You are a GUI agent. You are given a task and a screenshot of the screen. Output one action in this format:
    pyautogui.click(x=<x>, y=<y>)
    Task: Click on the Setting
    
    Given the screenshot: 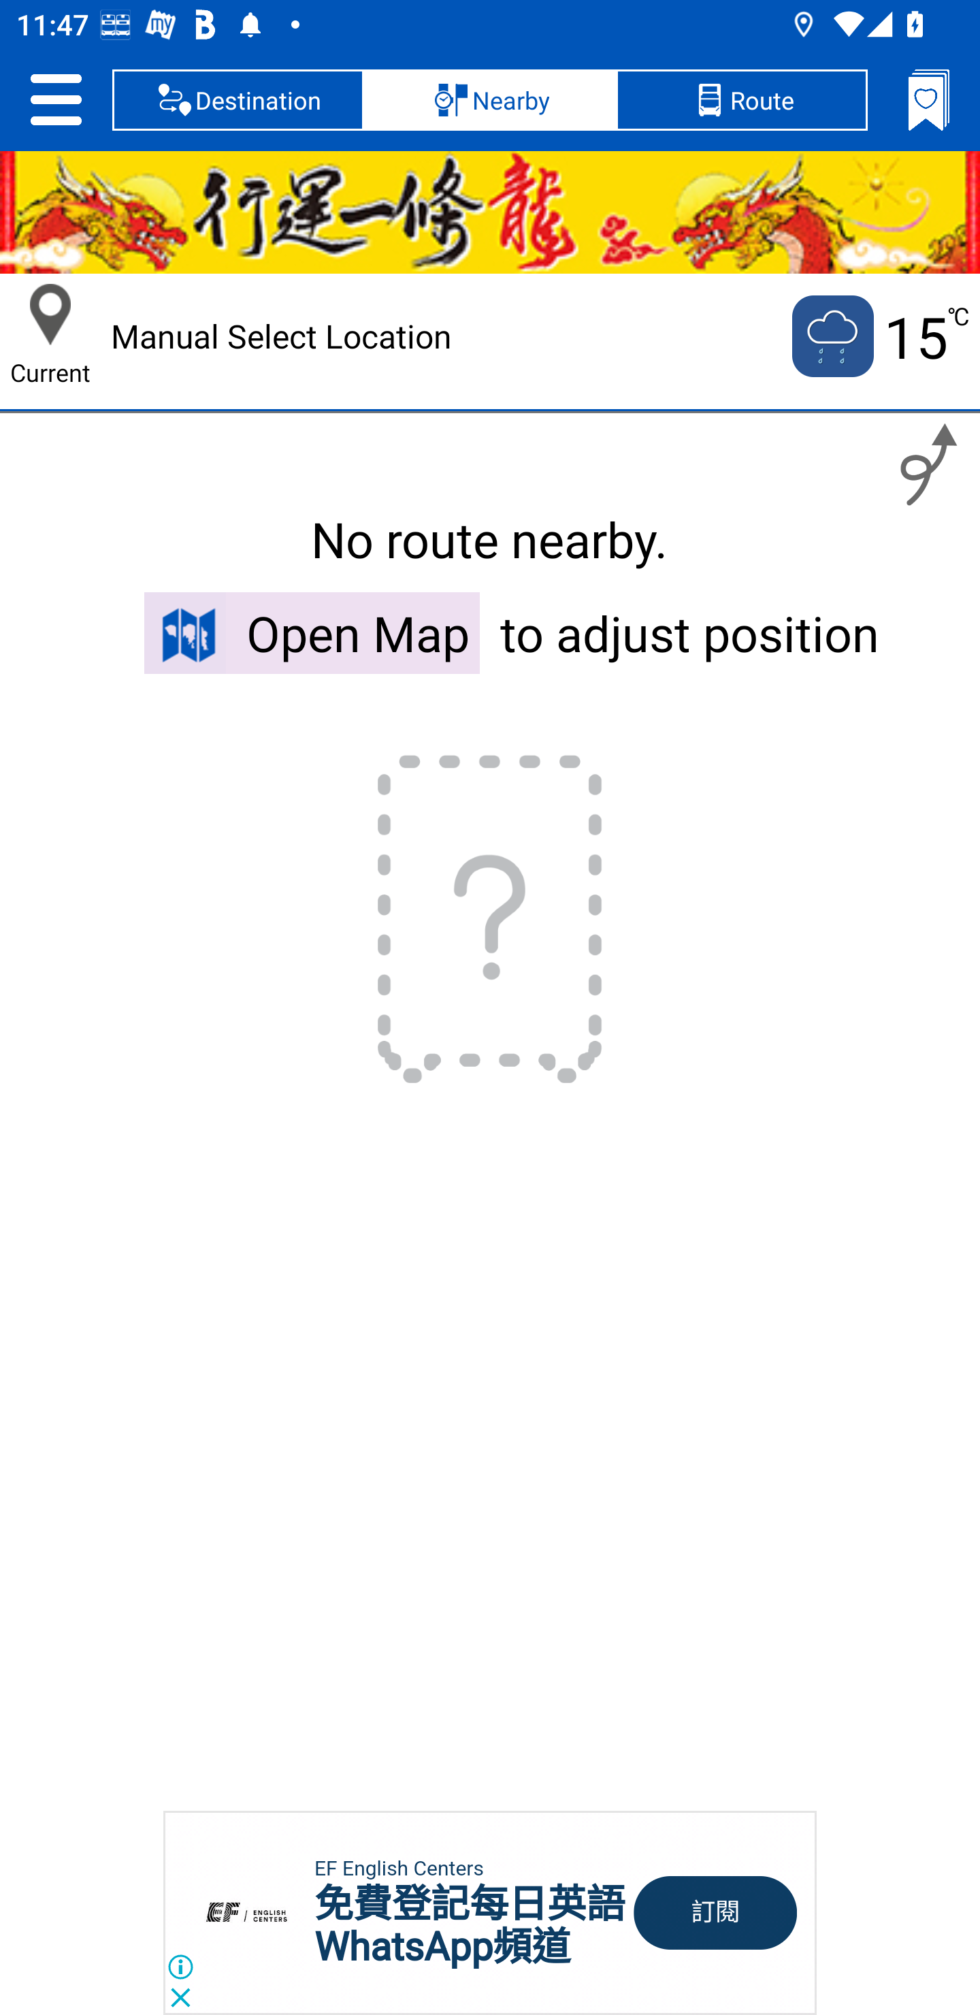 What is the action you would take?
    pyautogui.click(x=56, y=99)
    